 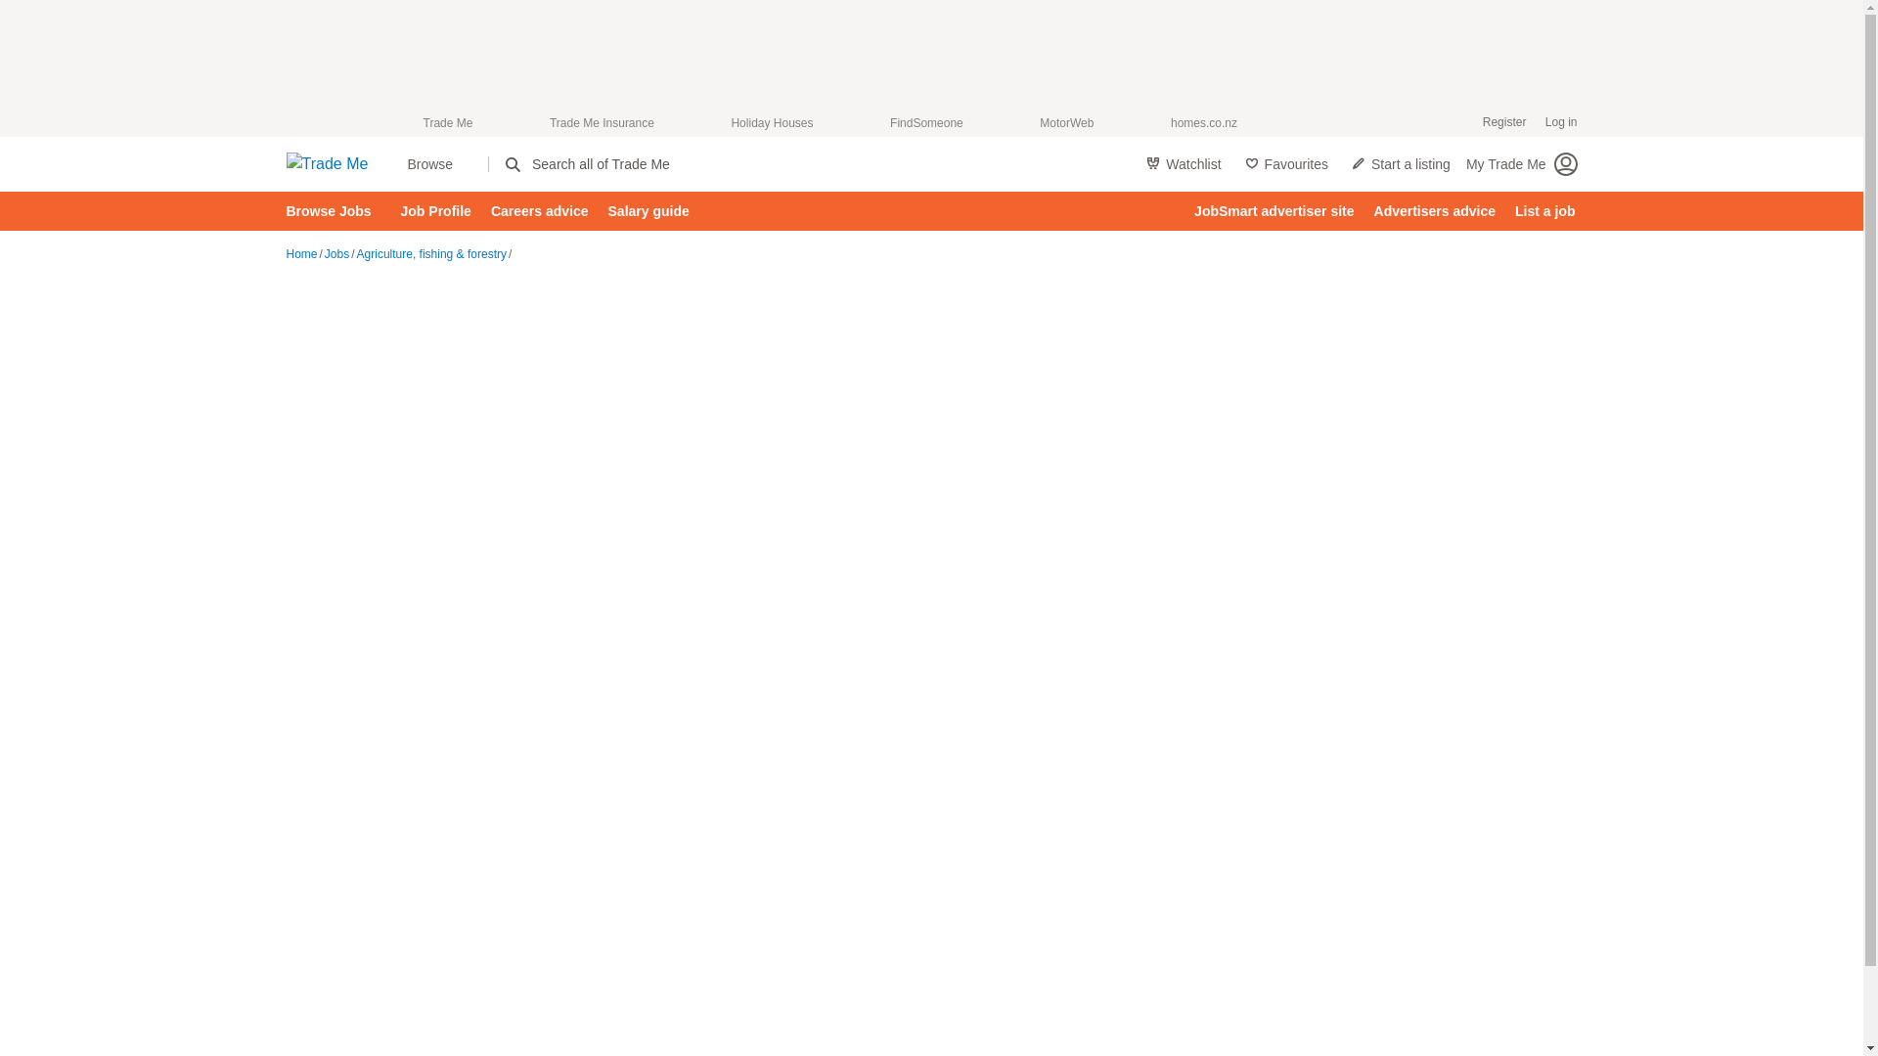 What do you see at coordinates (772, 123) in the screenshot?
I see `Holiday Houses` at bounding box center [772, 123].